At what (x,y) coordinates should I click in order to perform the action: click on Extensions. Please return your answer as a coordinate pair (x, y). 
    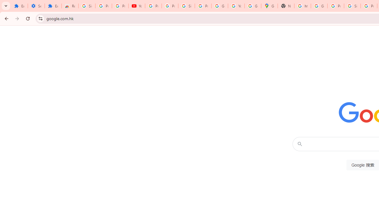
    Looking at the image, I should click on (53, 6).